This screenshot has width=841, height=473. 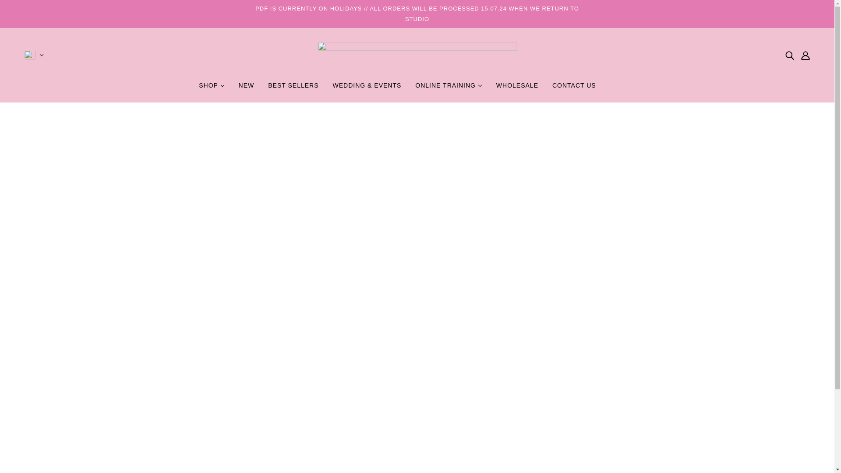 What do you see at coordinates (417, 55) in the screenshot?
I see `Pretty Dead Flowers` at bounding box center [417, 55].